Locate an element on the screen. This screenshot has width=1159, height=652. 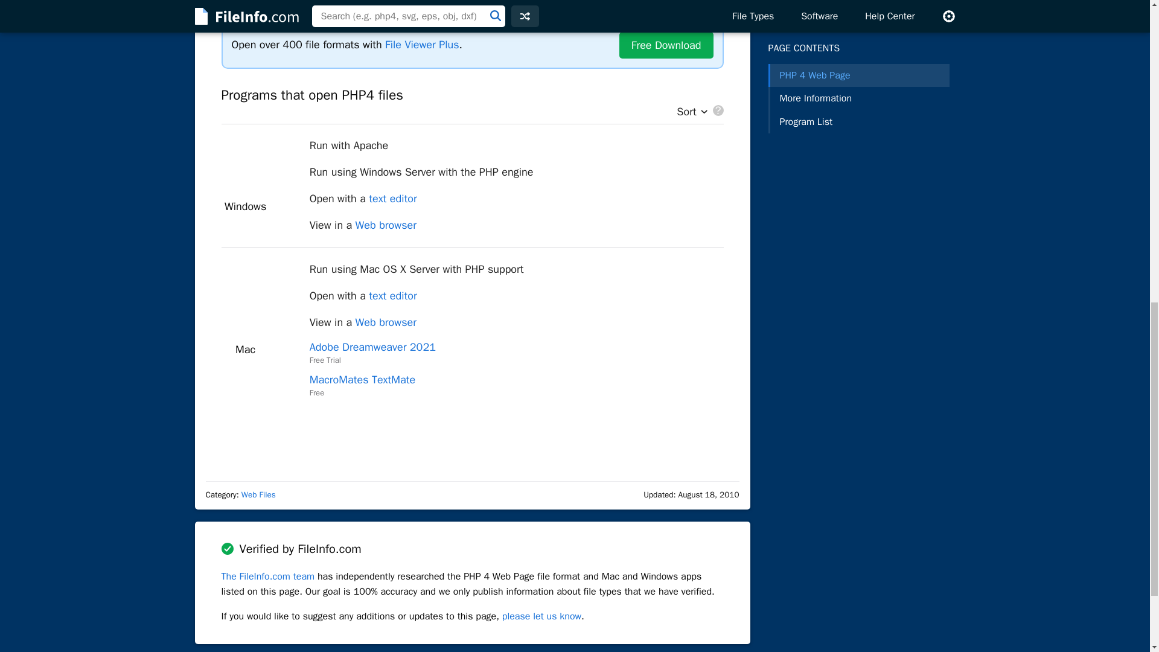
MacroMates TextMate is located at coordinates (362, 379).